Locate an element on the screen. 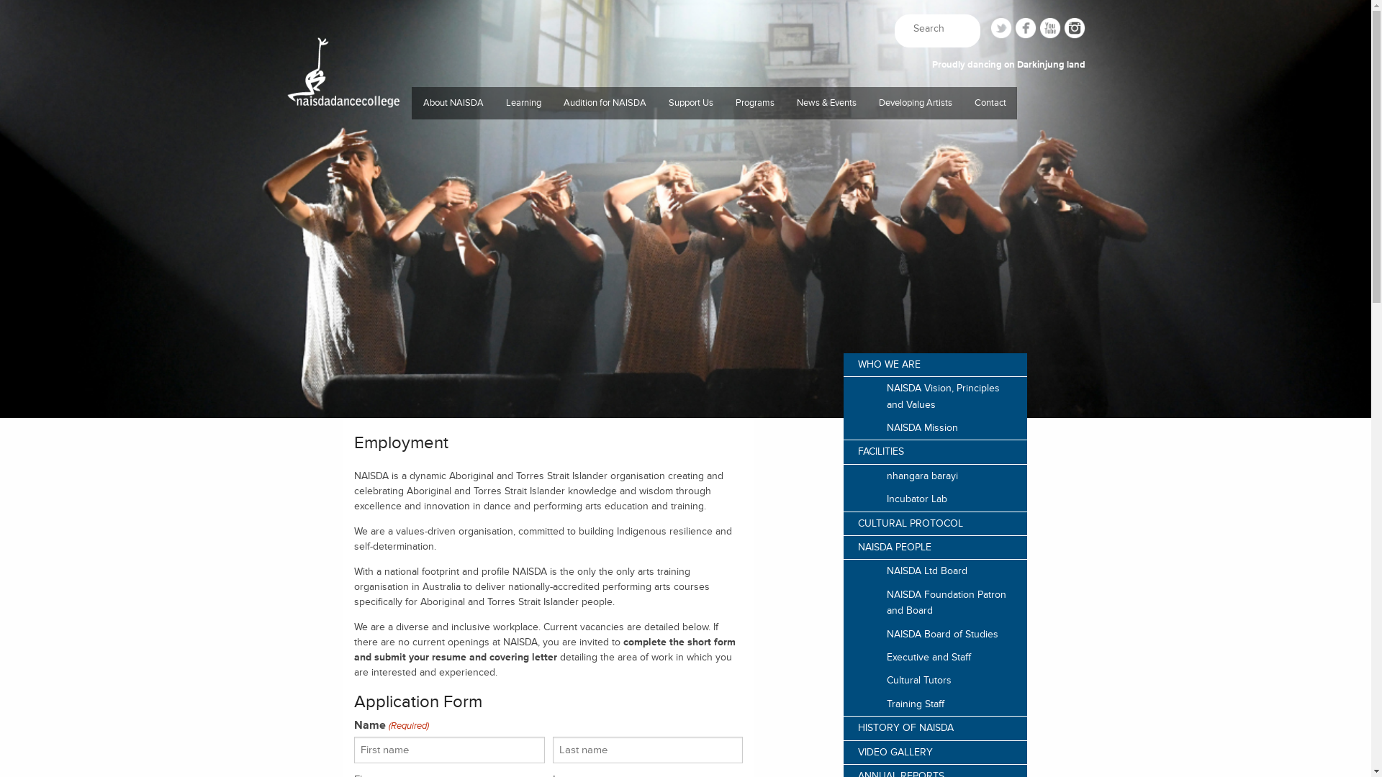 This screenshot has height=777, width=1382. Vision: The Way Ahead is located at coordinates (691, 393).